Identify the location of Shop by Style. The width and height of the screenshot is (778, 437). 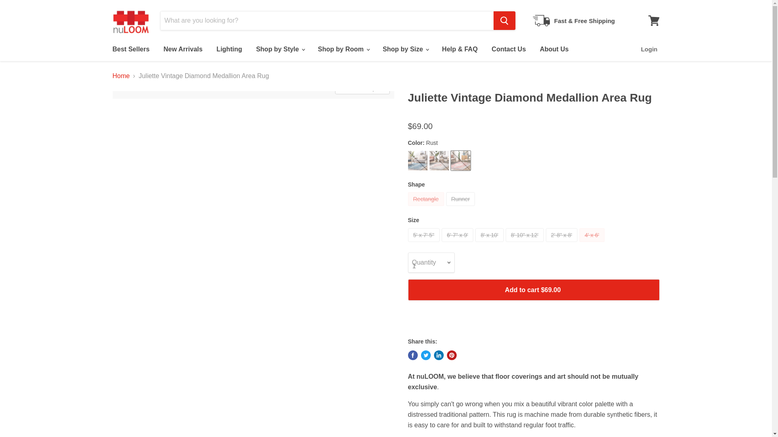
(280, 49).